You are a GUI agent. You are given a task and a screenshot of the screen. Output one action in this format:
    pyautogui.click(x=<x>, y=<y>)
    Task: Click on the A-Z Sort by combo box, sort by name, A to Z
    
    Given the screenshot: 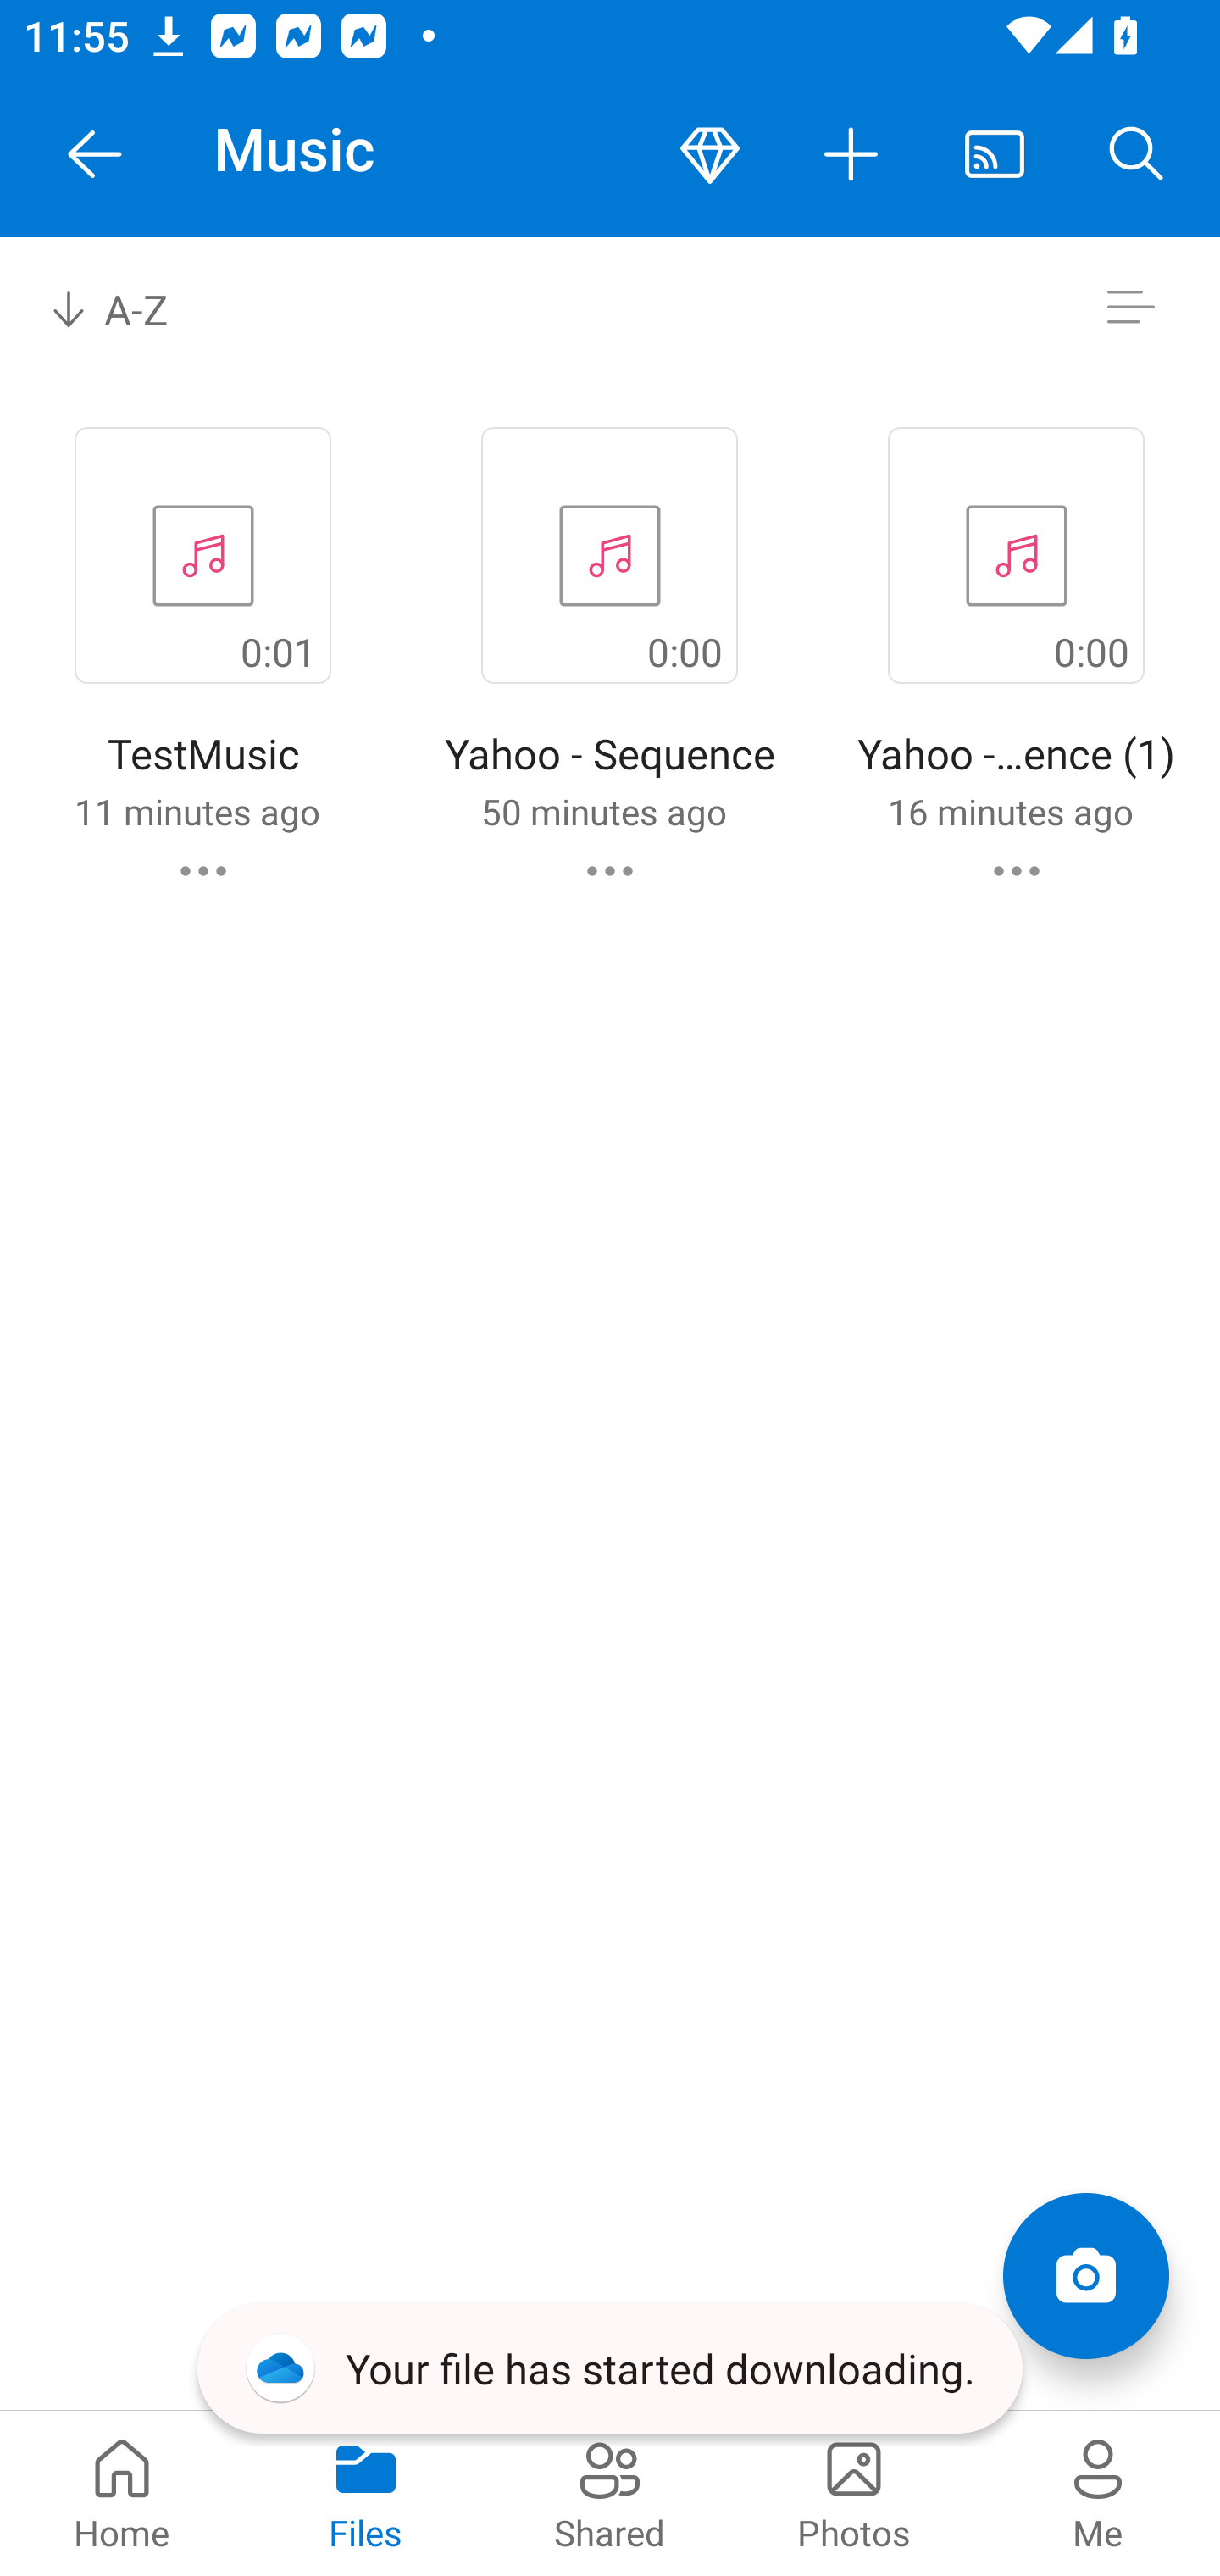 What is the action you would take?
    pyautogui.click(x=132, y=307)
    